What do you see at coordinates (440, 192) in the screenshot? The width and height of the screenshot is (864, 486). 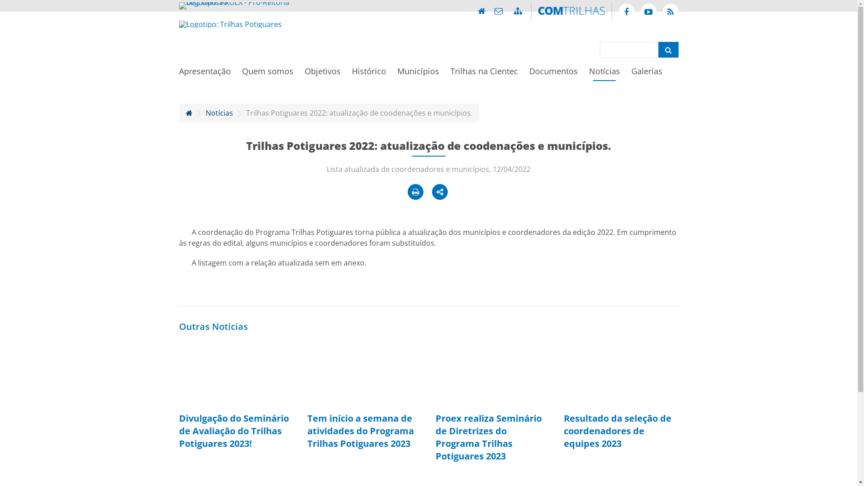 I see `Compartilhar` at bounding box center [440, 192].